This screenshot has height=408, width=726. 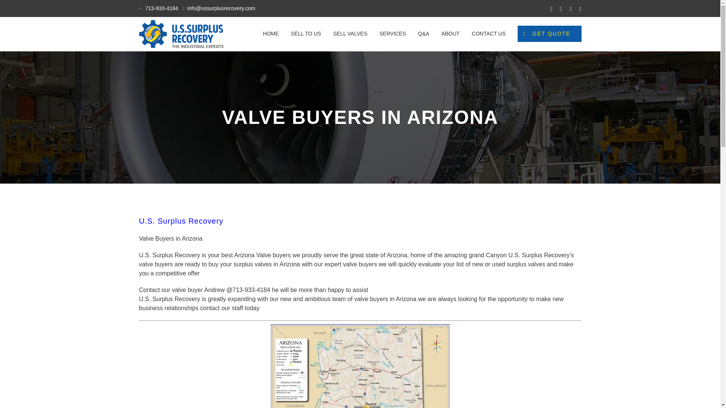 What do you see at coordinates (350, 33) in the screenshot?
I see `SELL VALVES` at bounding box center [350, 33].